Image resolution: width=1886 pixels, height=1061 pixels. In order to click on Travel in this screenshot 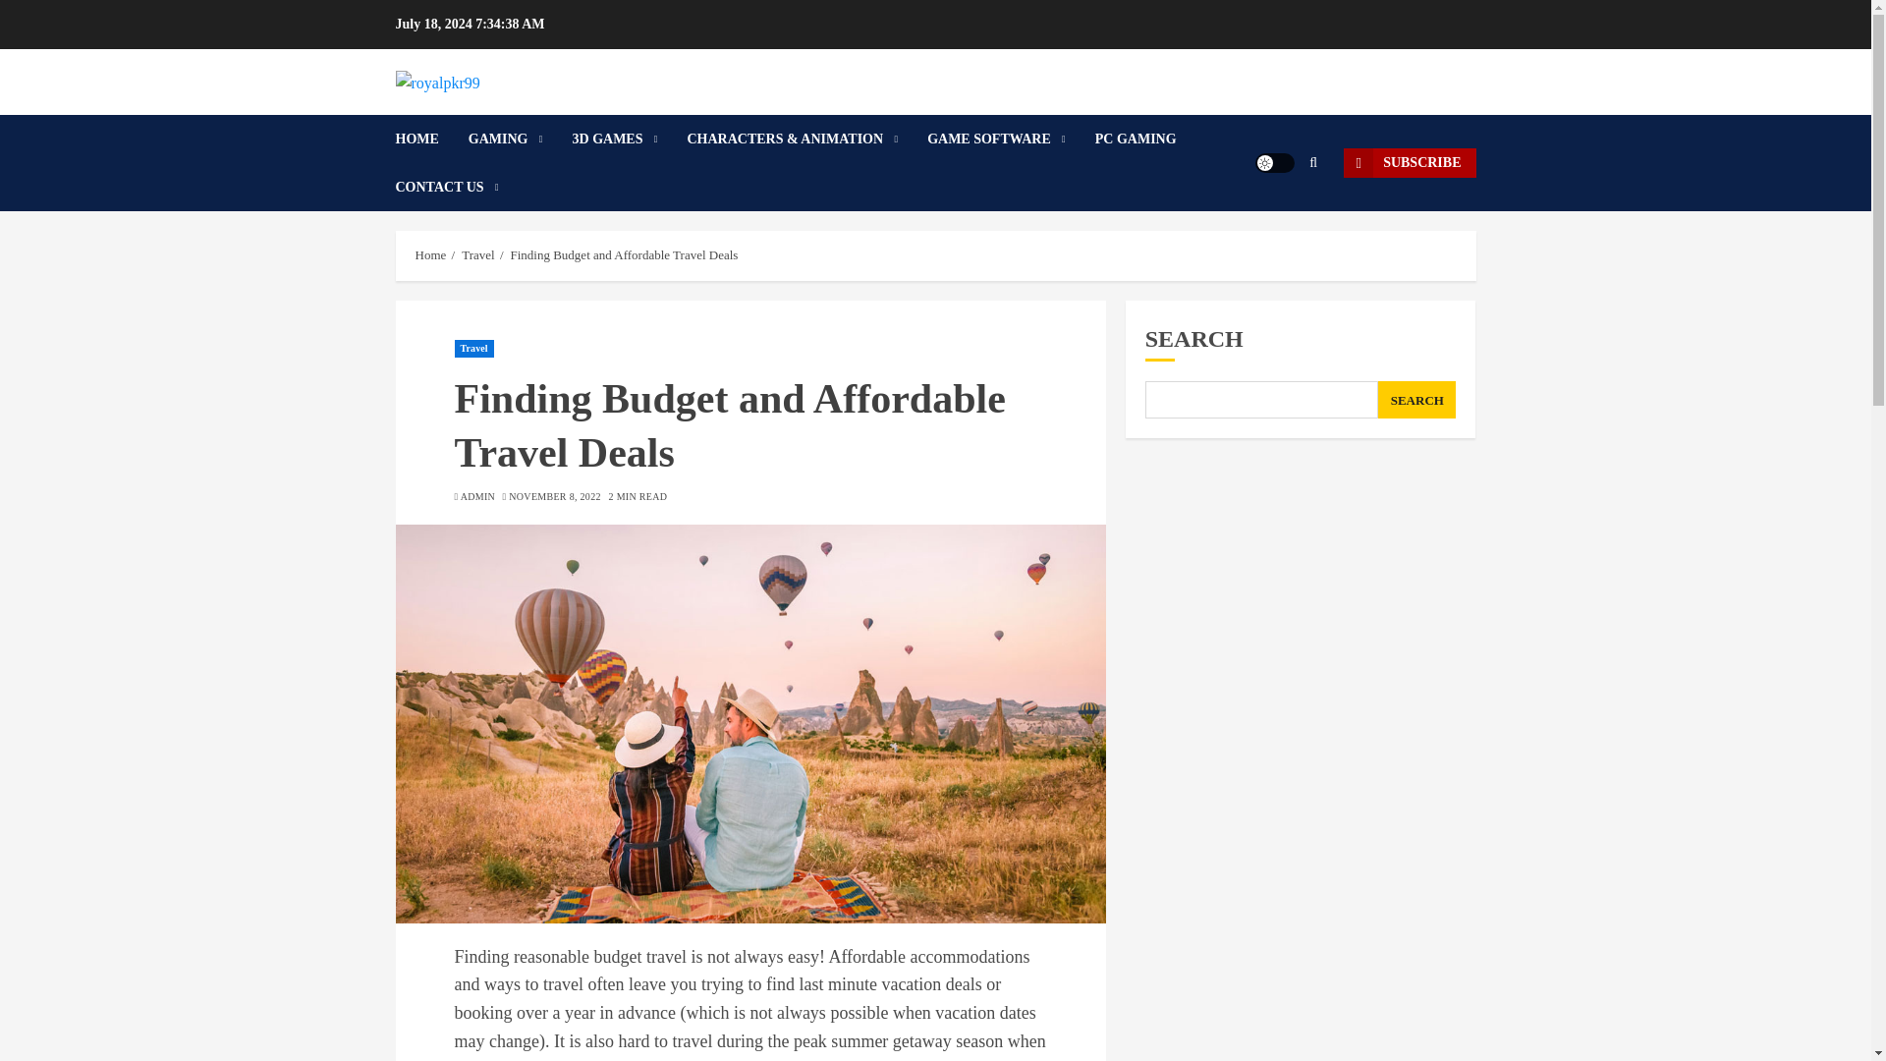, I will do `click(473, 348)`.